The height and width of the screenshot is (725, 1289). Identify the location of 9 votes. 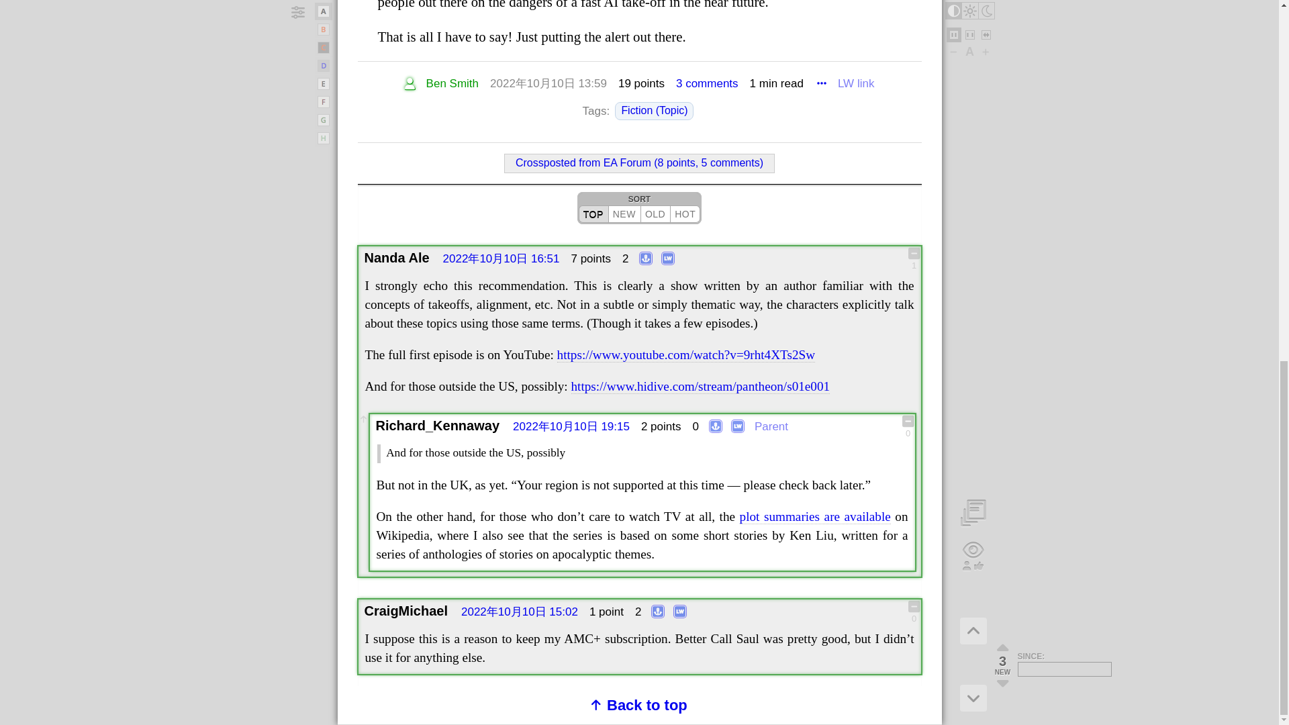
(642, 83).